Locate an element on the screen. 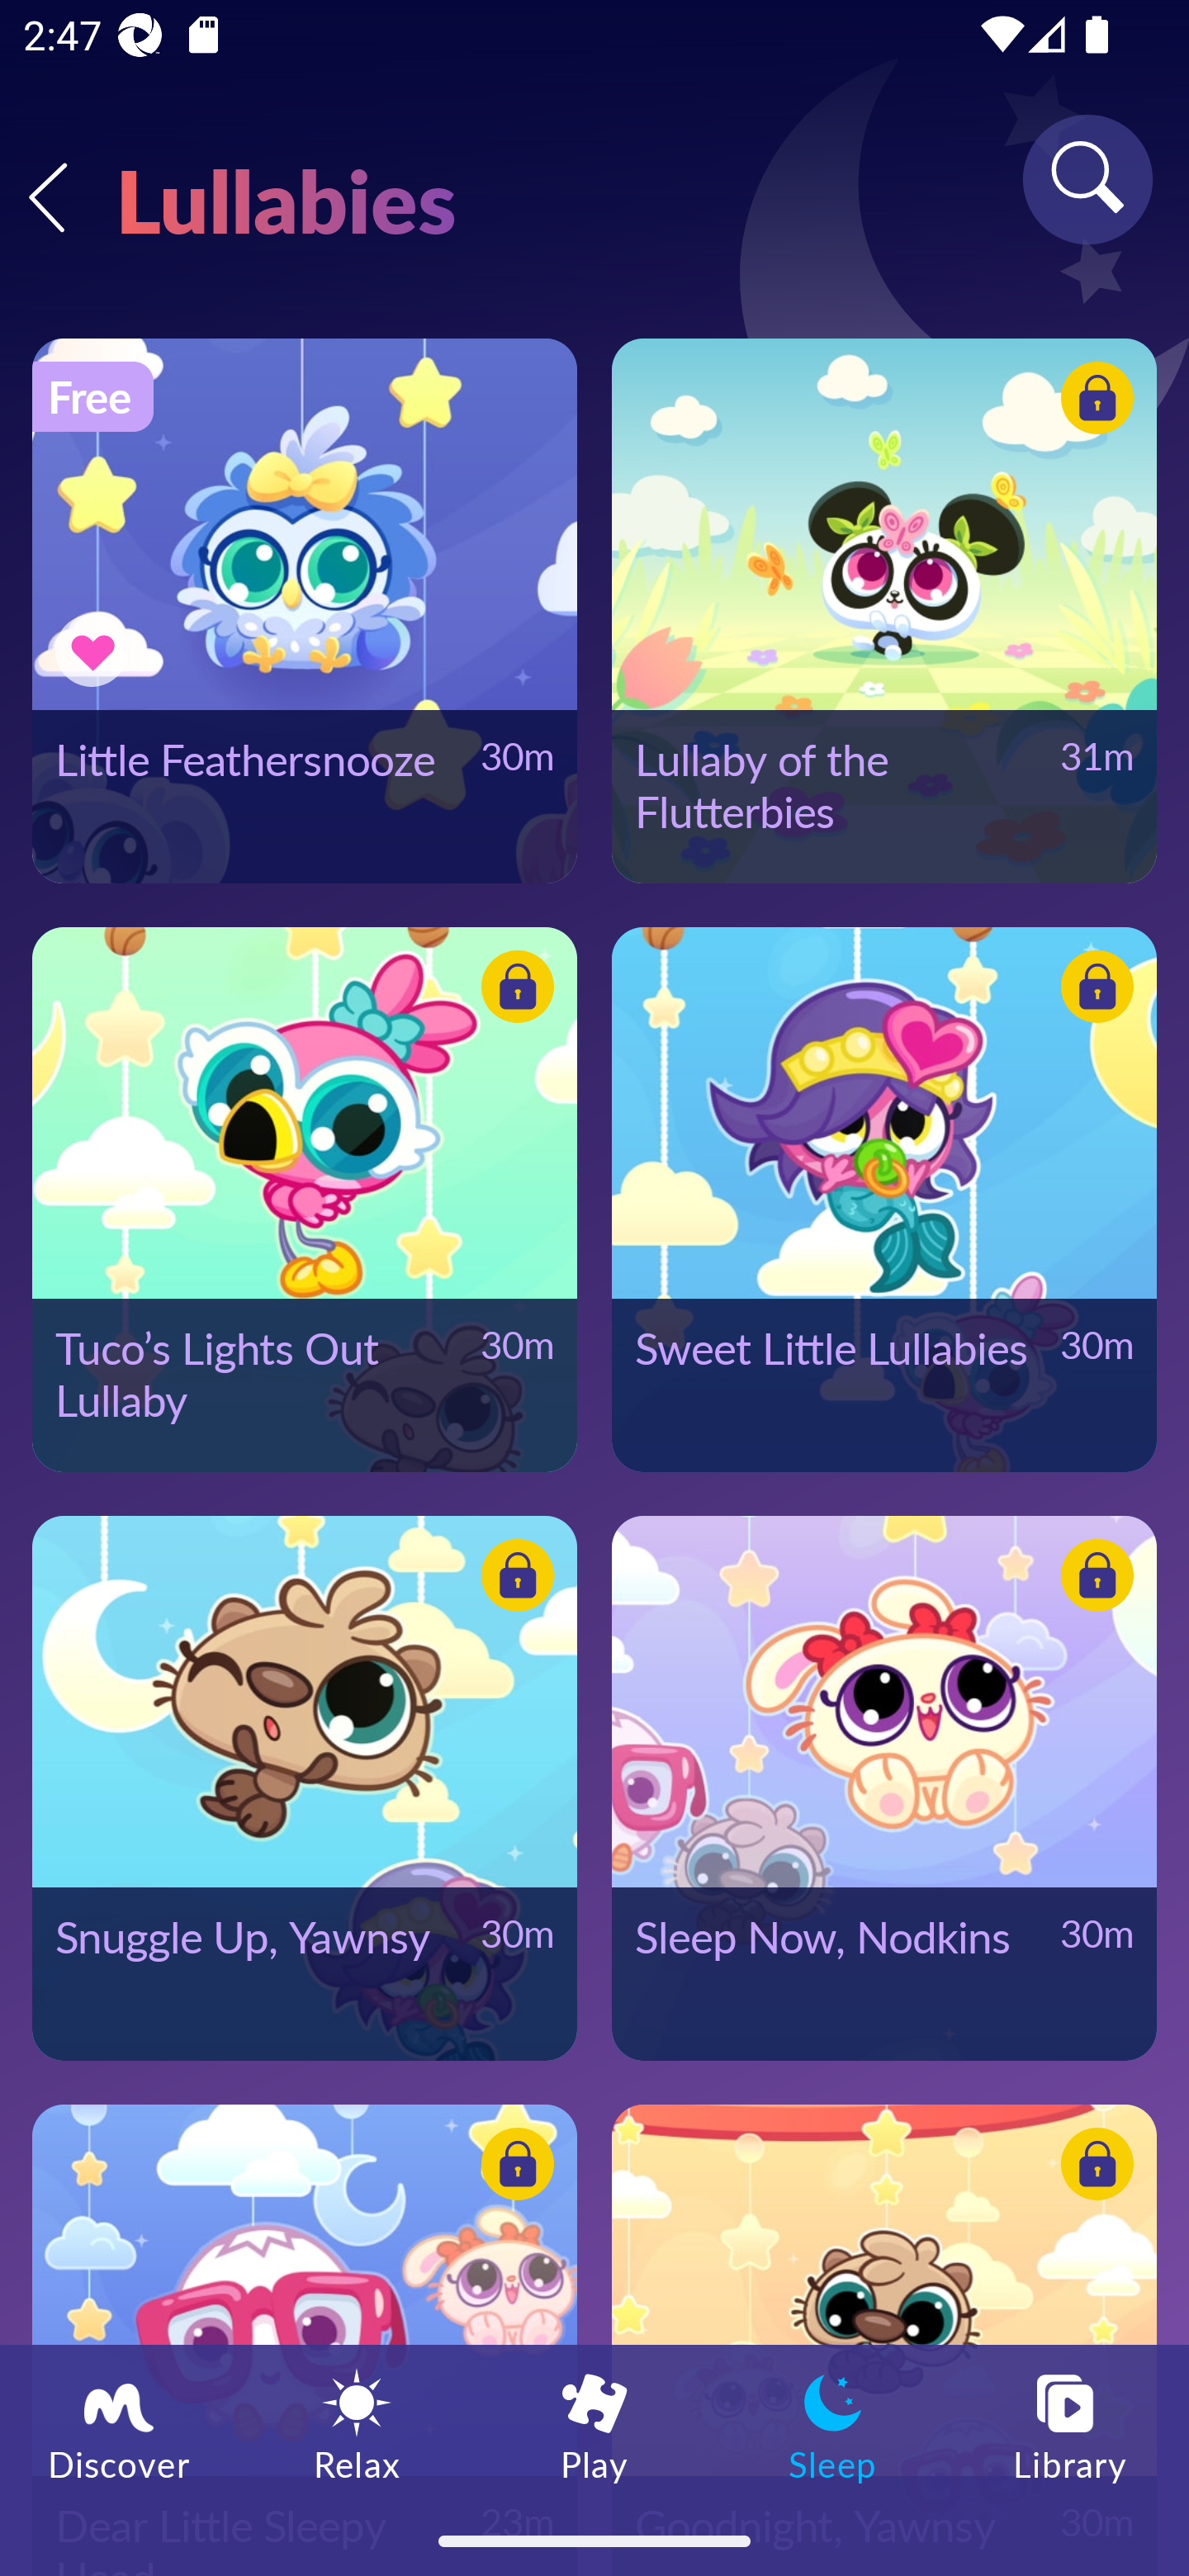  Button is located at coordinates (1092, 992).